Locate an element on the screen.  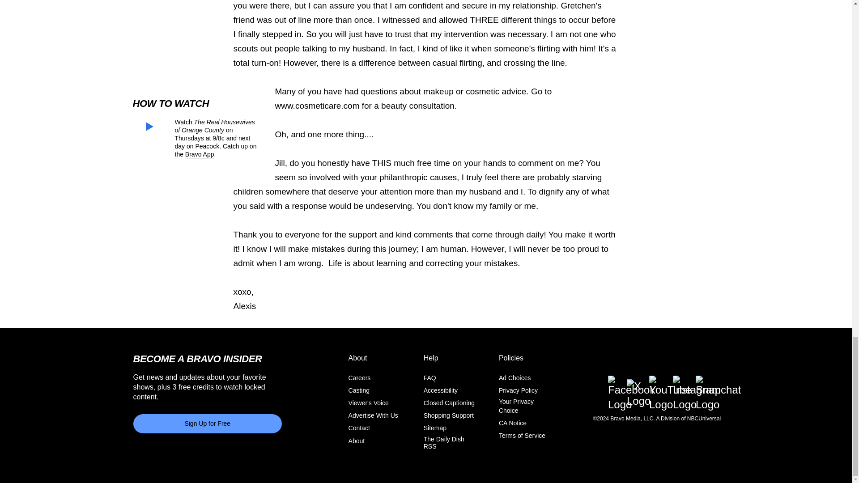
Sign Up for Free is located at coordinates (208, 423).